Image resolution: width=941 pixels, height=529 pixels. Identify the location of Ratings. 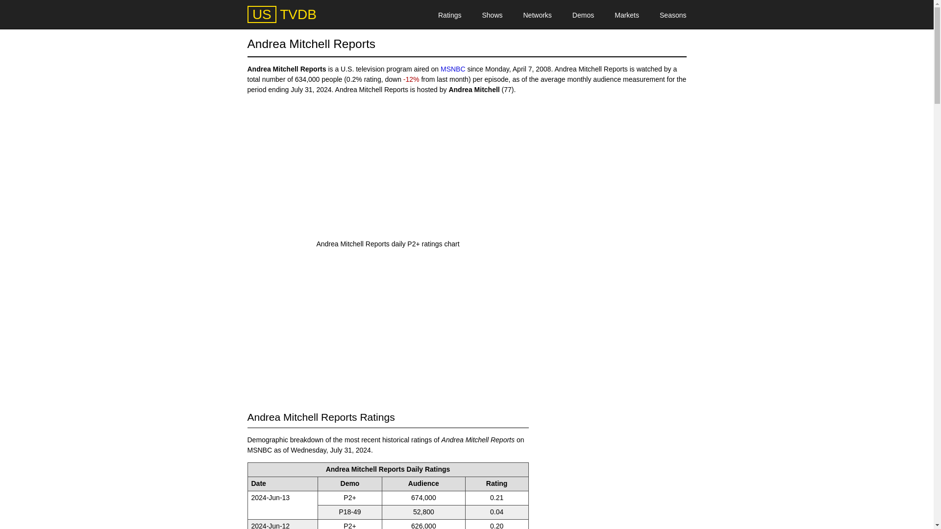
(449, 15).